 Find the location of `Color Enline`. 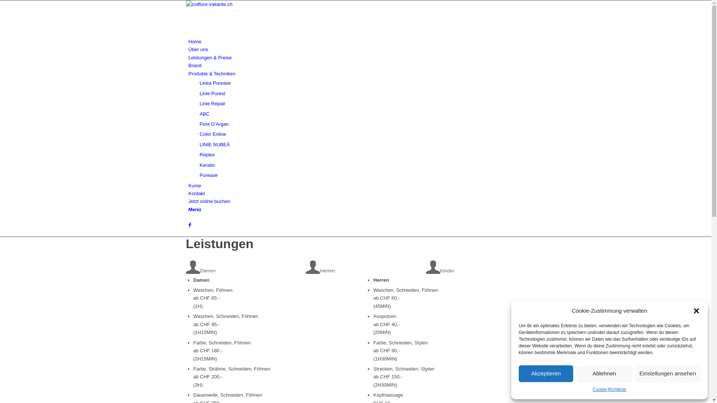

Color Enline is located at coordinates (213, 134).